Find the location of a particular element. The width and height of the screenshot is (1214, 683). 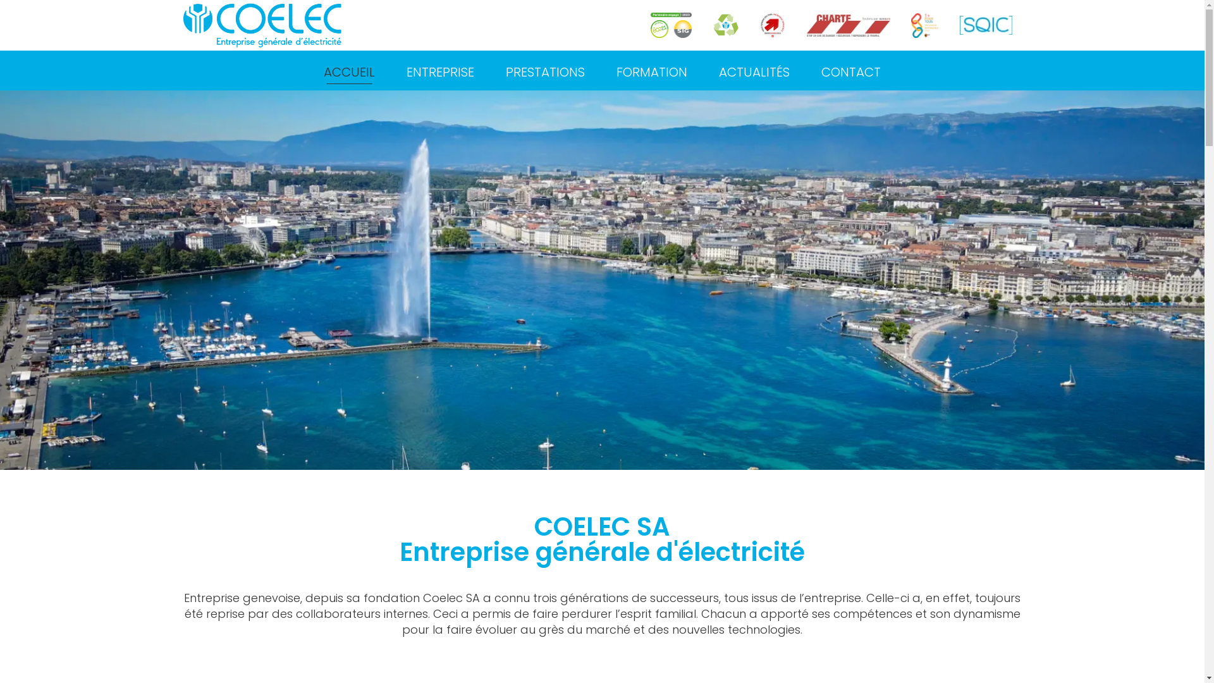

CONTACT is located at coordinates (851, 71).